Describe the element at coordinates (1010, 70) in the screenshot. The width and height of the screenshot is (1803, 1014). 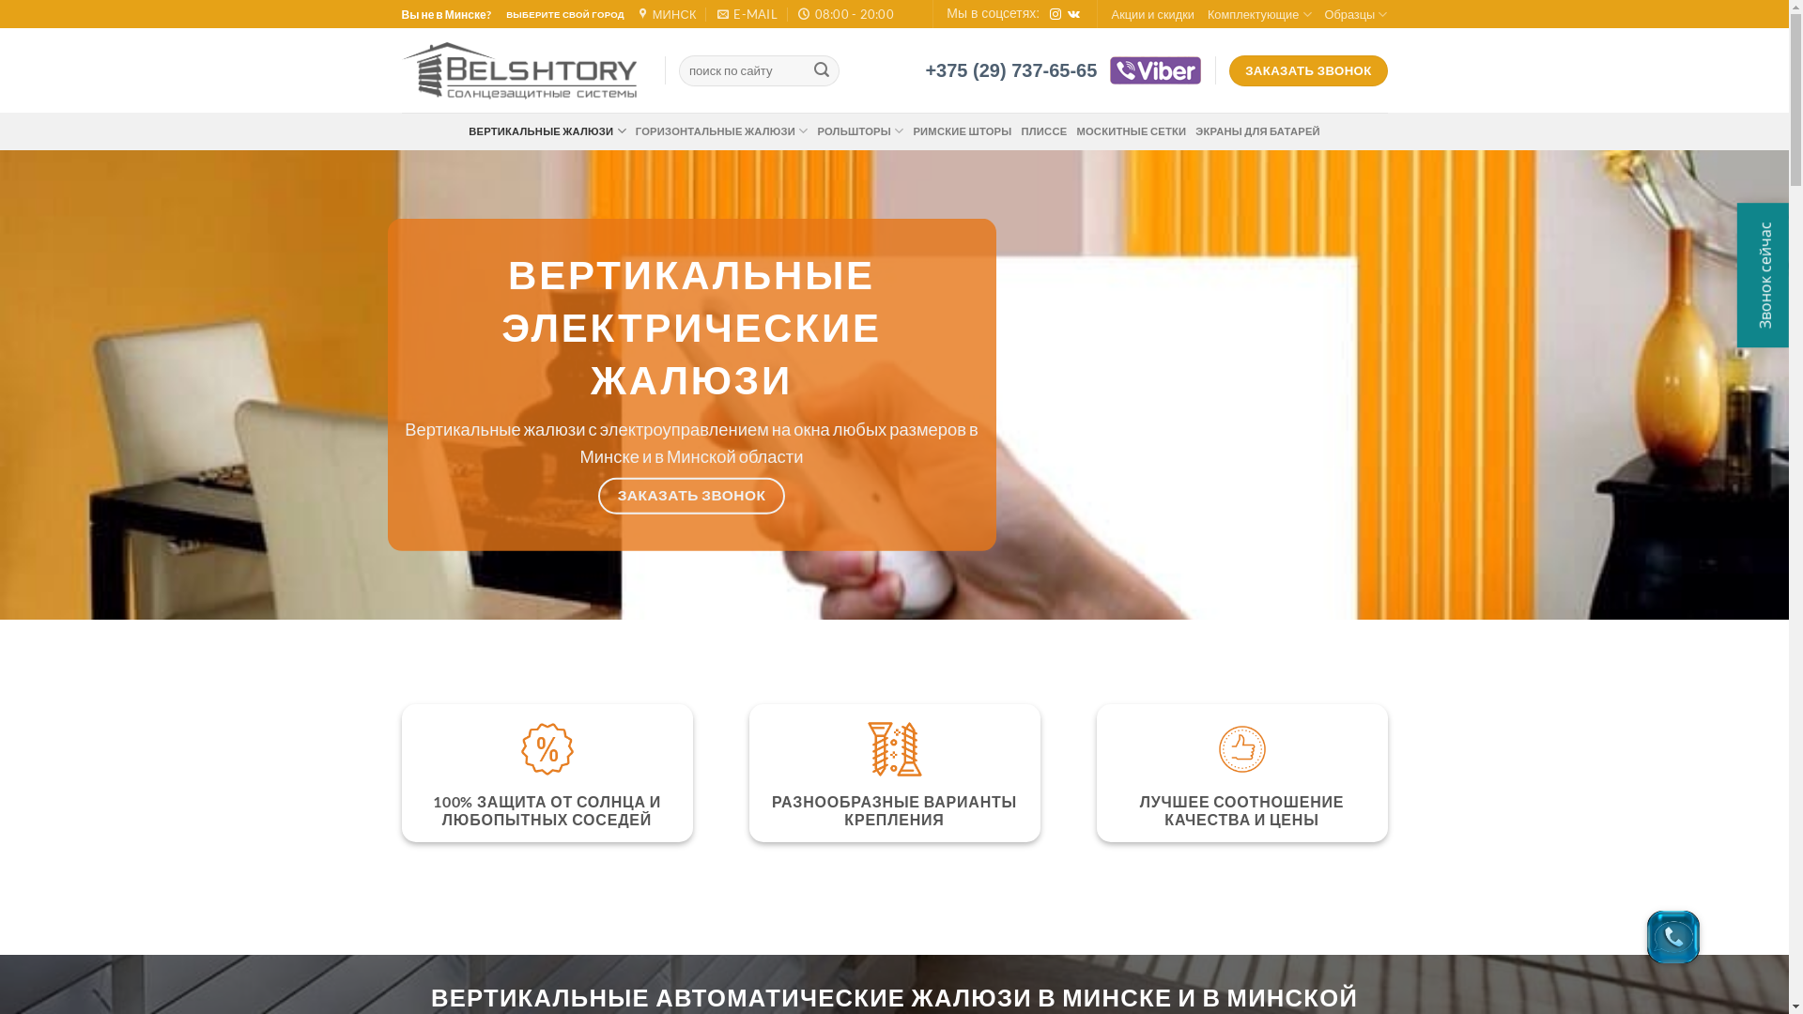
I see `+375 (29) 737-65-65` at that location.